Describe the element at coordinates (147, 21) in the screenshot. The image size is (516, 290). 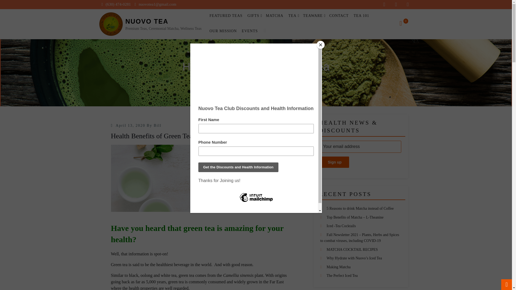
I see `NUOVO TEA` at that location.